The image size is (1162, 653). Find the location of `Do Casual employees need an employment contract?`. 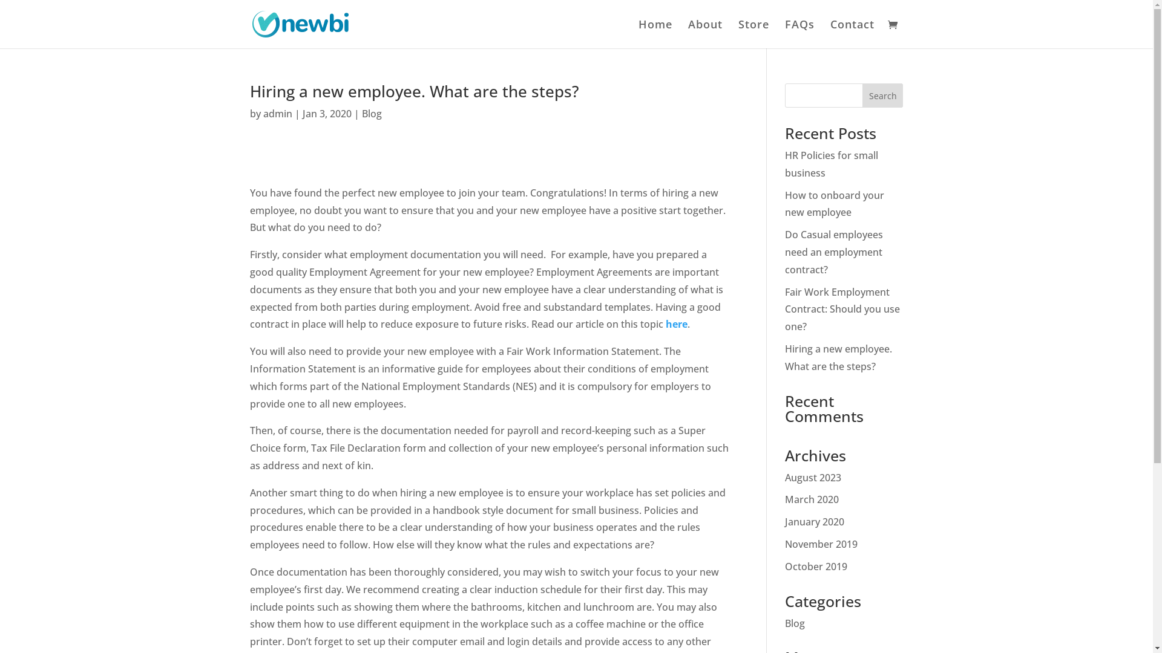

Do Casual employees need an employment contract? is located at coordinates (834, 252).